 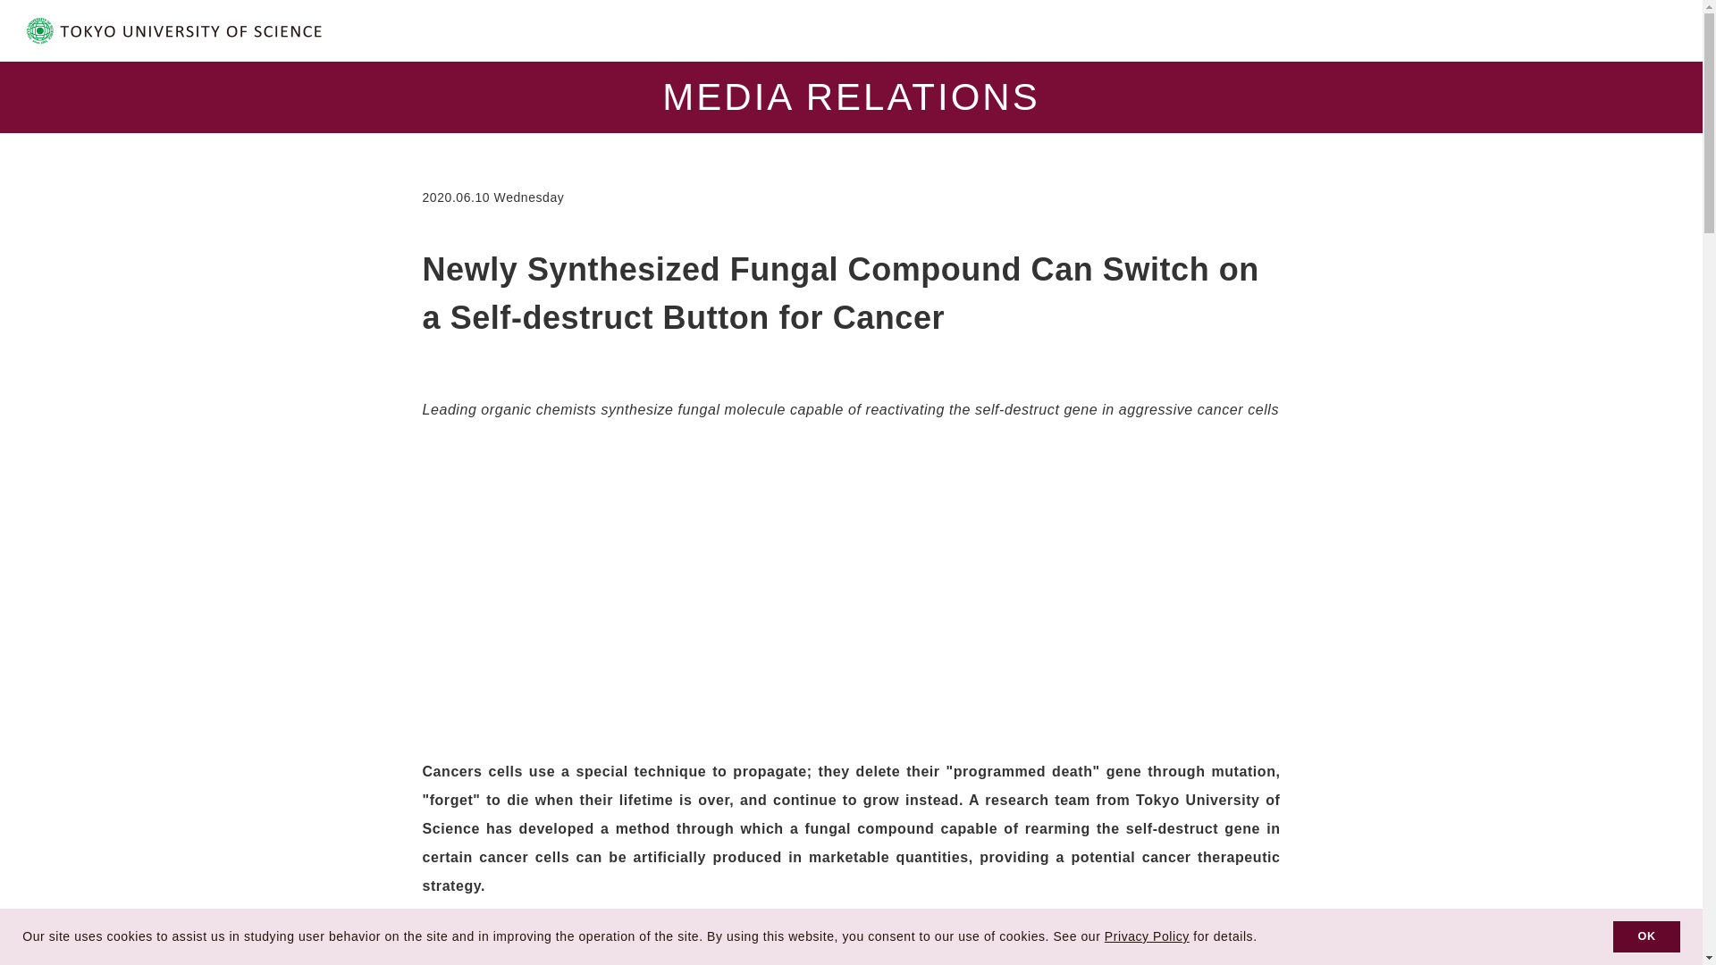 I want to click on OK, so click(x=1646, y=936).